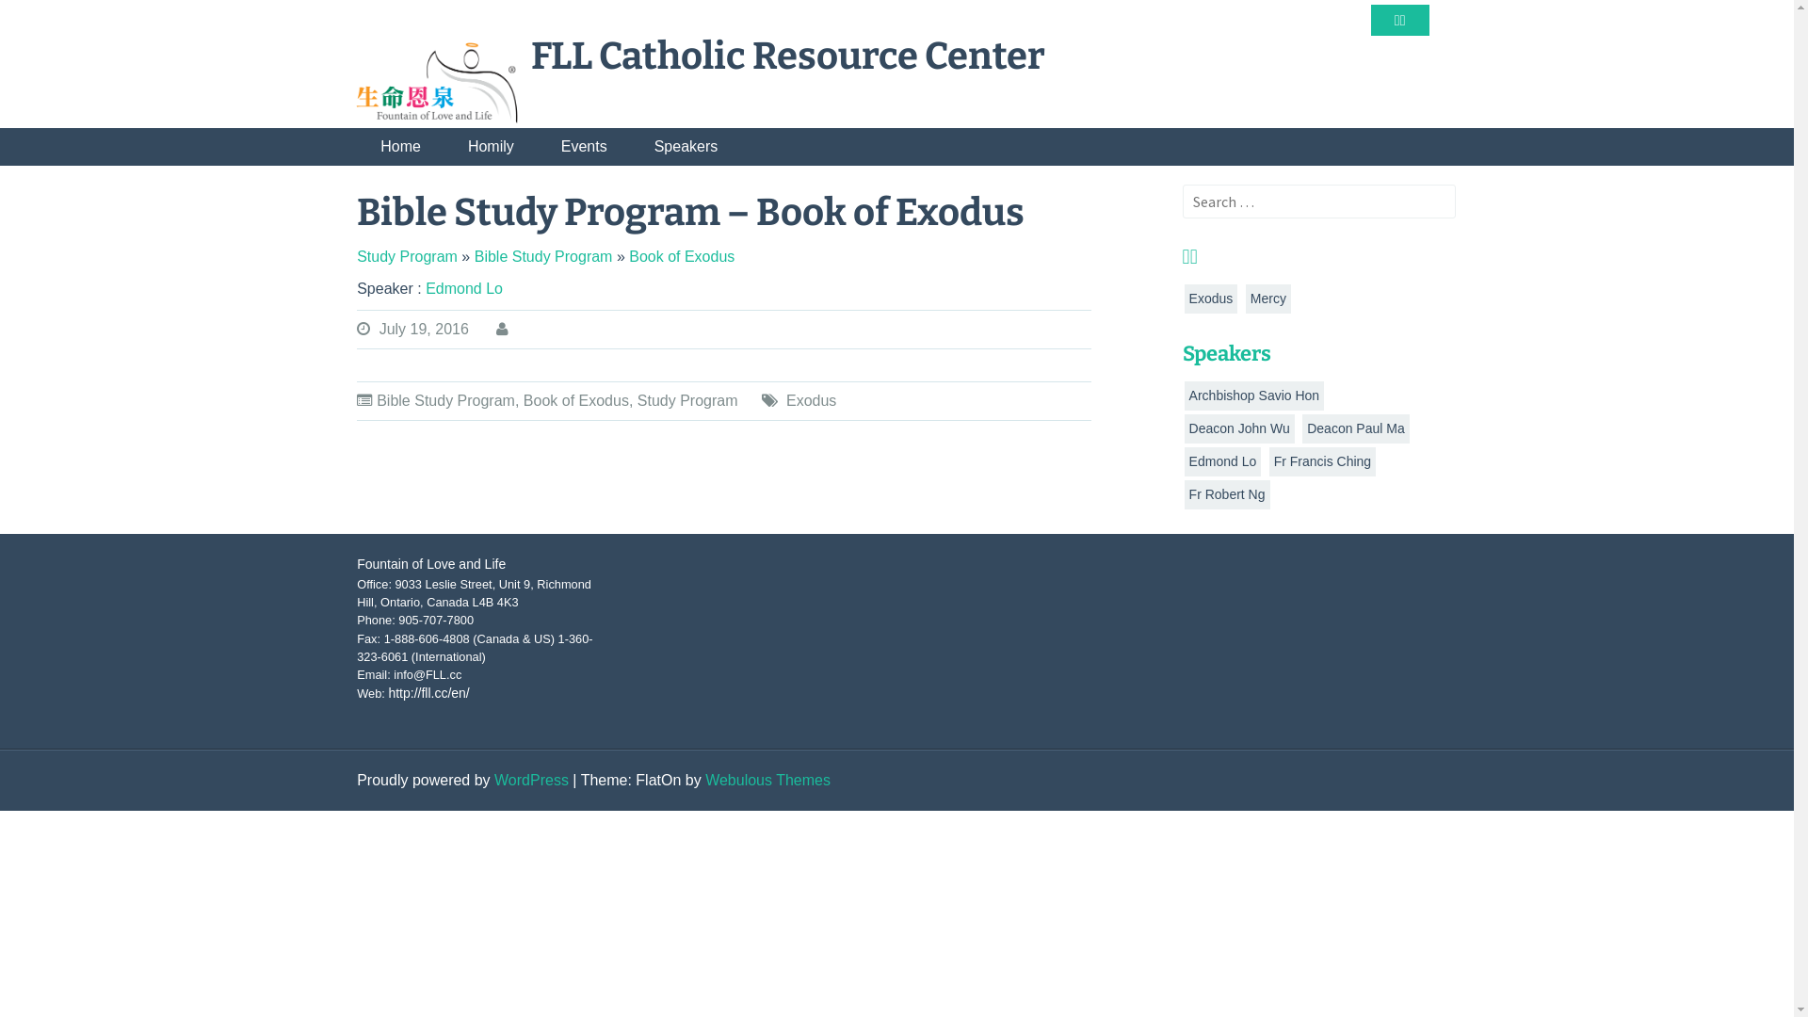 This screenshot has height=1017, width=1808. What do you see at coordinates (0, 0) in the screenshot?
I see `Skip to content` at bounding box center [0, 0].